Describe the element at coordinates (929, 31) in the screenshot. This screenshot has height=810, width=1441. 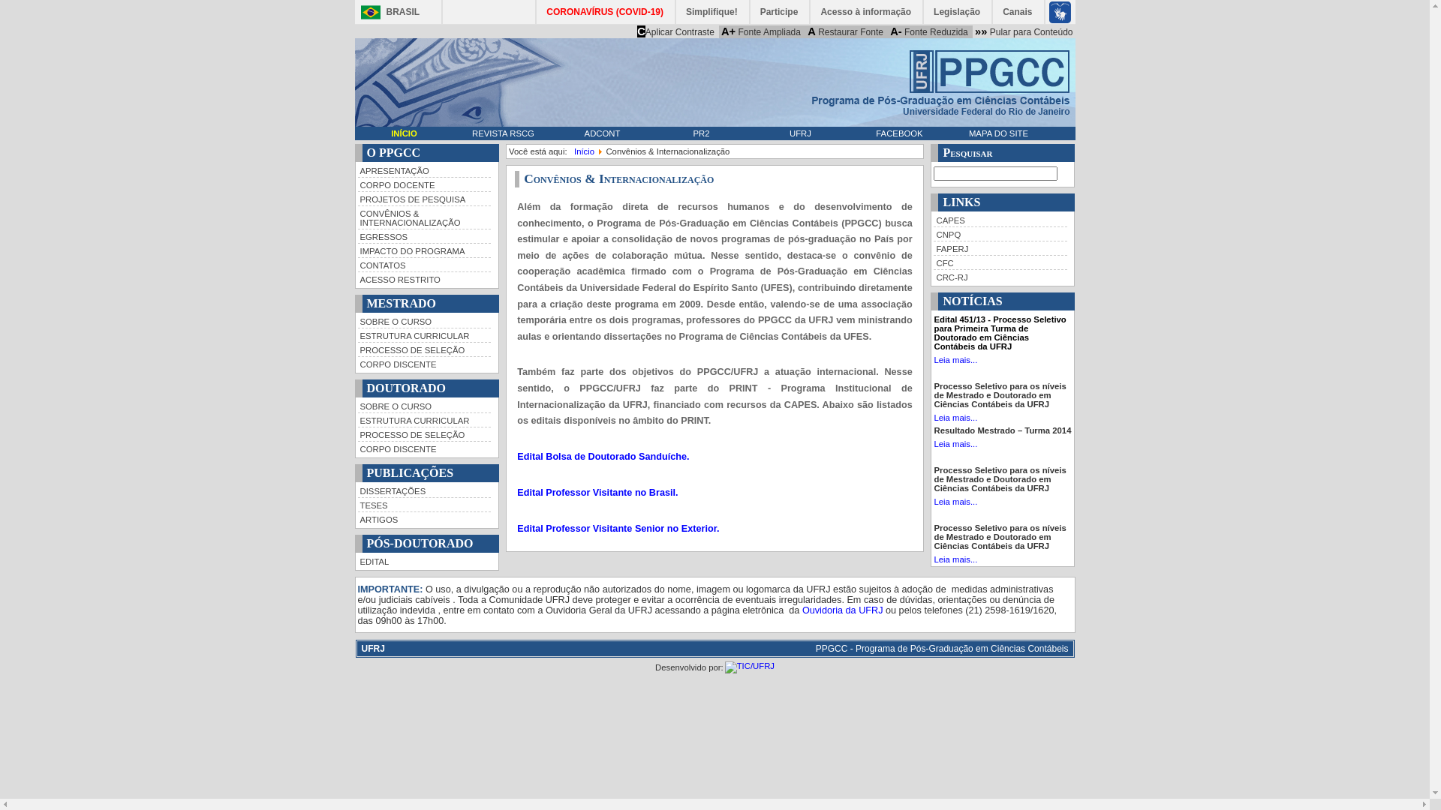
I see `A- Fonte Reduzida` at that location.